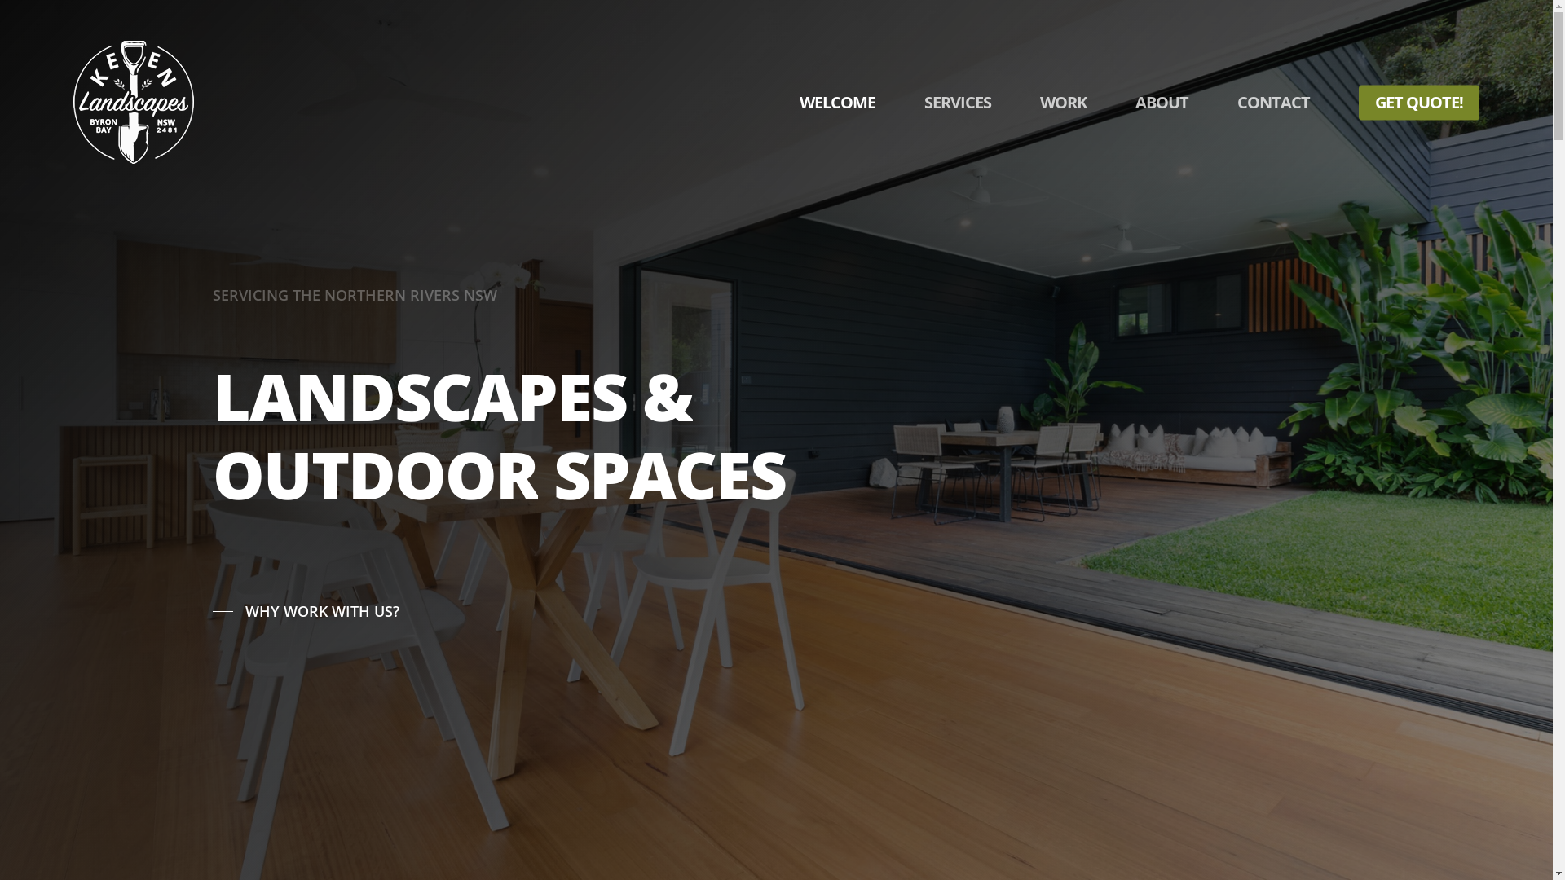 This screenshot has height=880, width=1565. I want to click on SERVICES, so click(958, 103).